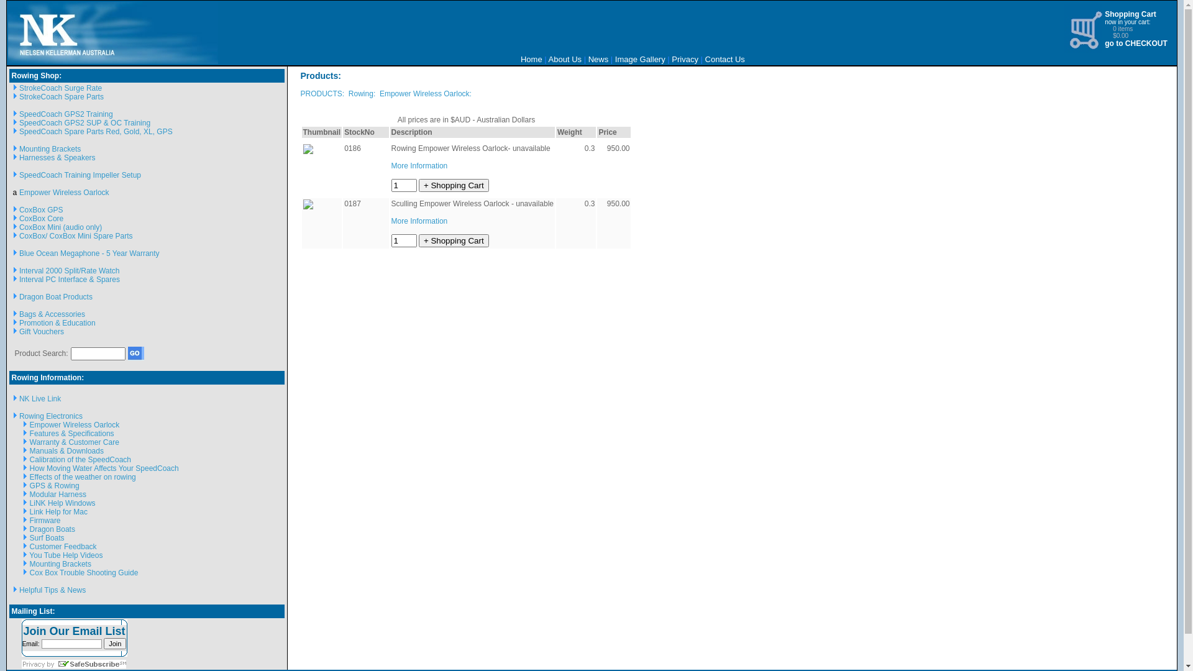  What do you see at coordinates (685, 60) in the screenshot?
I see `Privacy` at bounding box center [685, 60].